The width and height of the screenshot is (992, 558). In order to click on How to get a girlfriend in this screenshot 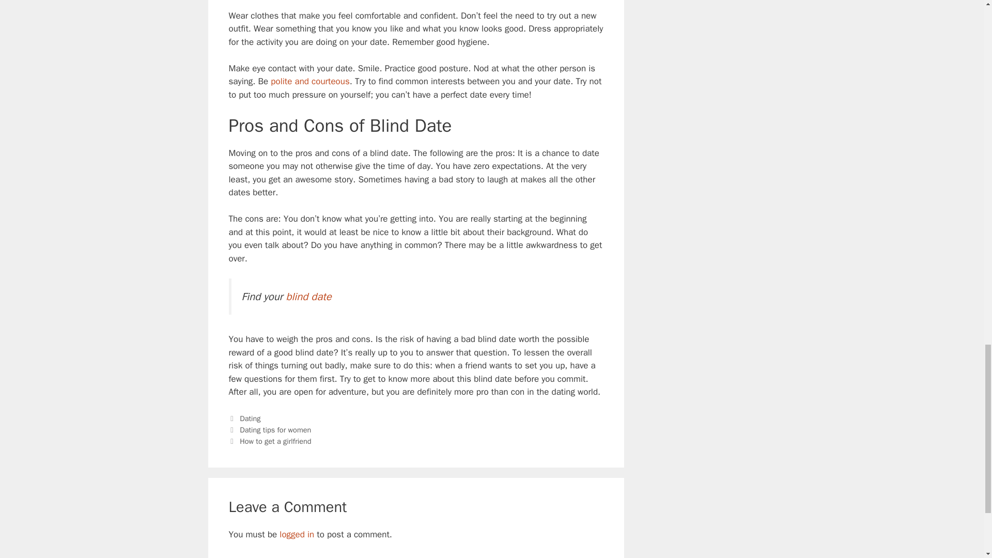, I will do `click(275, 441)`.